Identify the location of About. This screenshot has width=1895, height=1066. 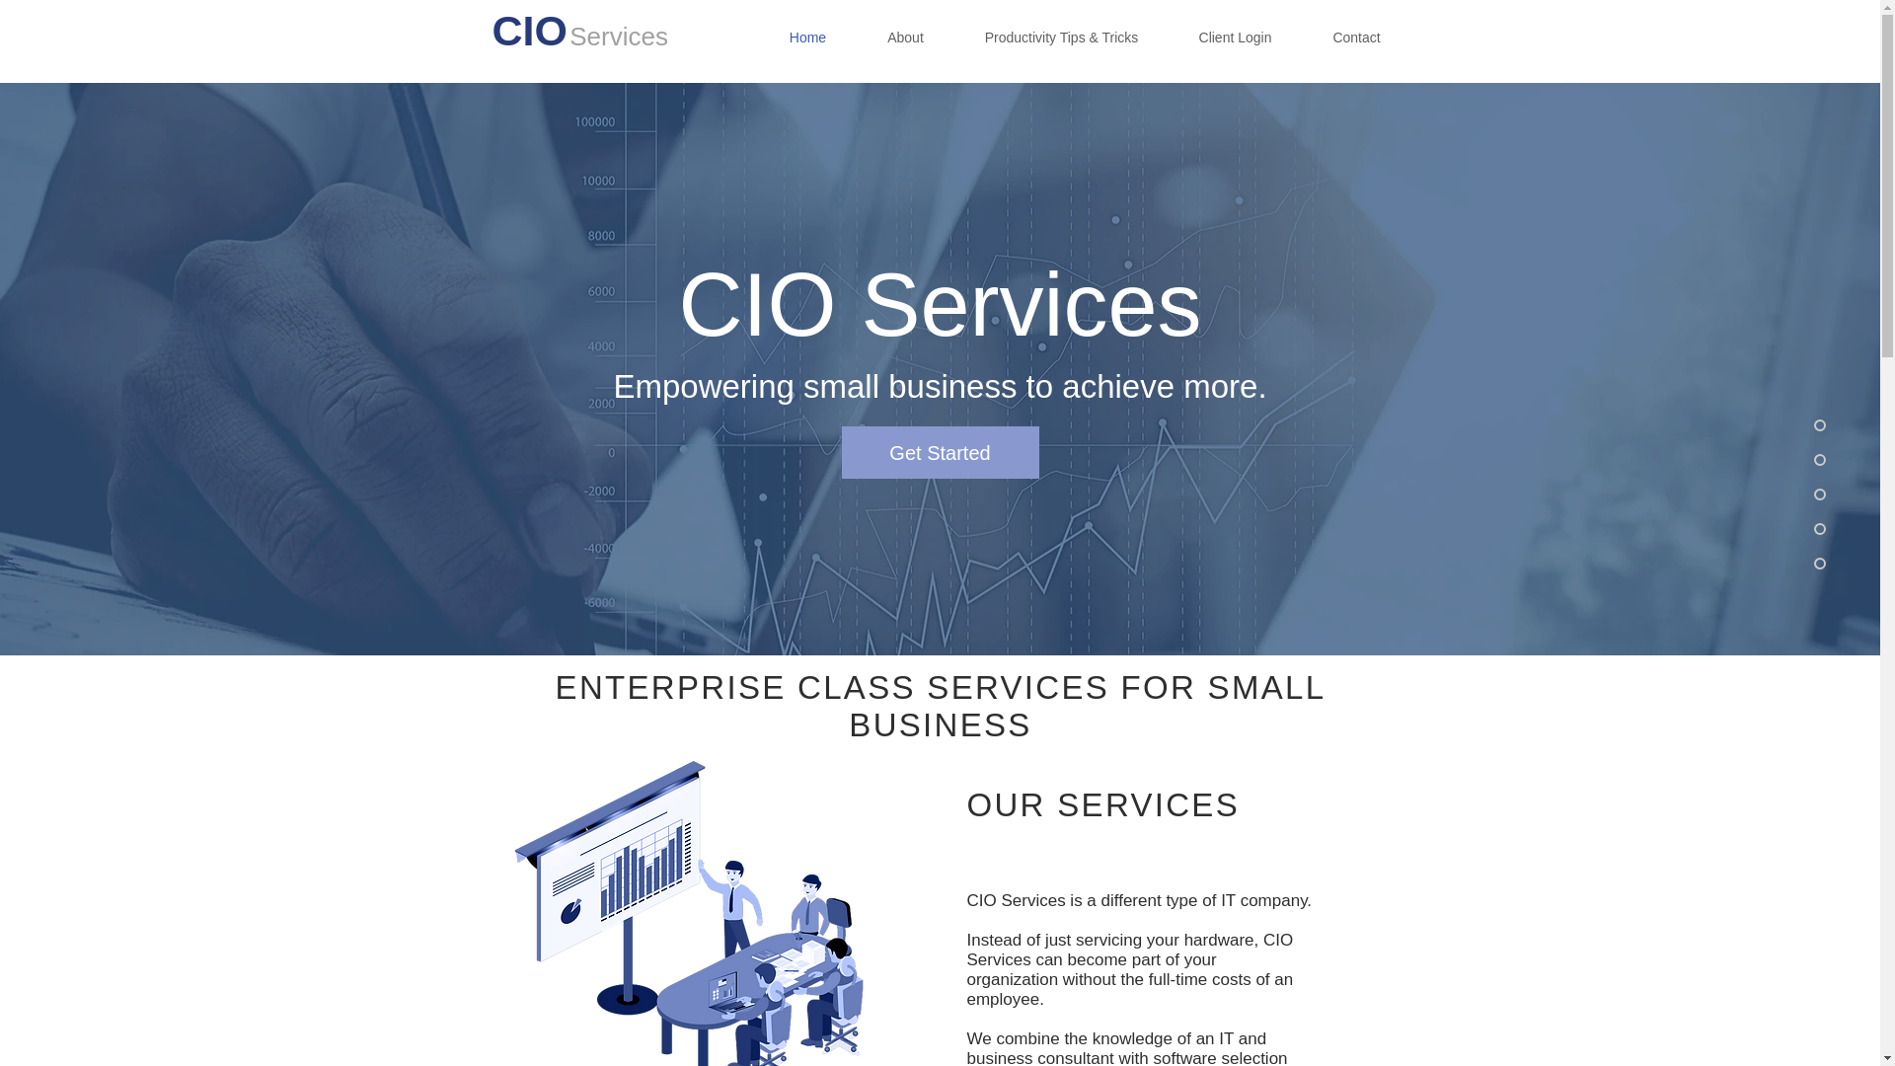
(905, 38).